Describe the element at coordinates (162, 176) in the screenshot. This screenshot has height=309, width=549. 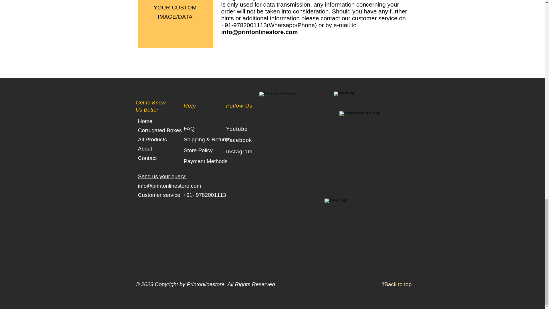
I see `Send us your query:` at that location.